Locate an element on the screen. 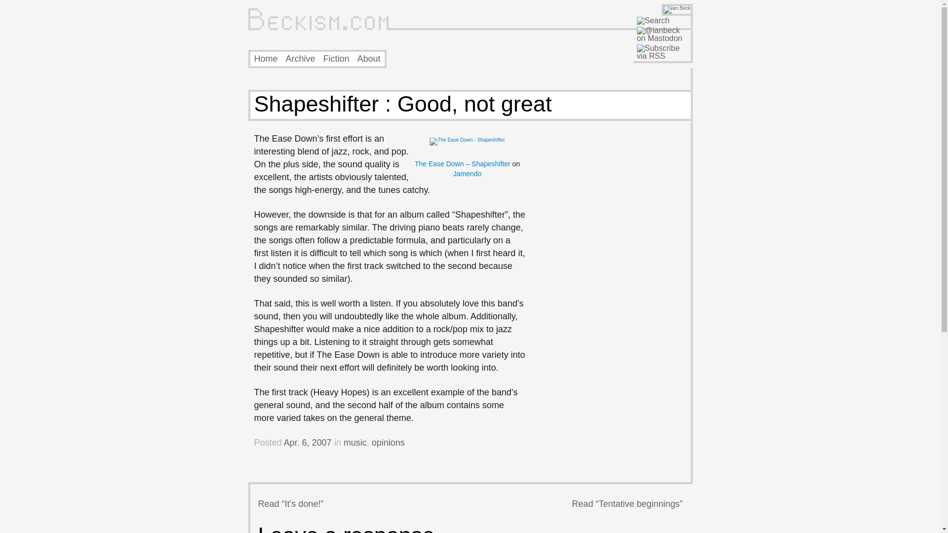 The width and height of the screenshot is (948, 533). Subscribe is located at coordinates (663, 52).